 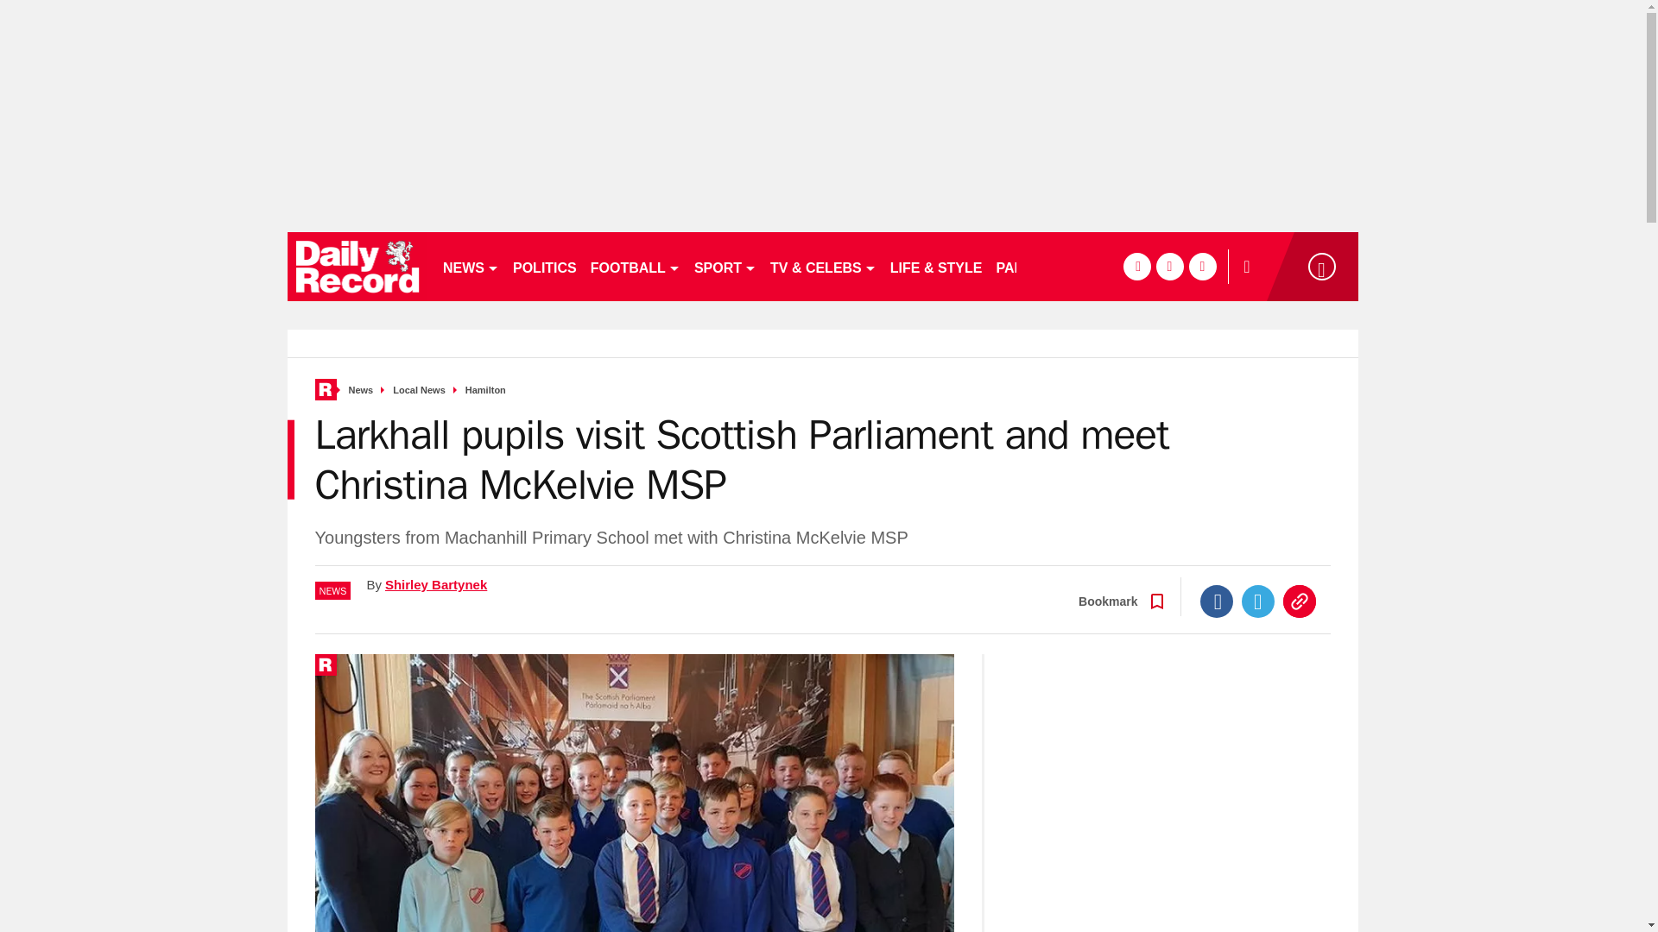 I want to click on SPORT, so click(x=725, y=266).